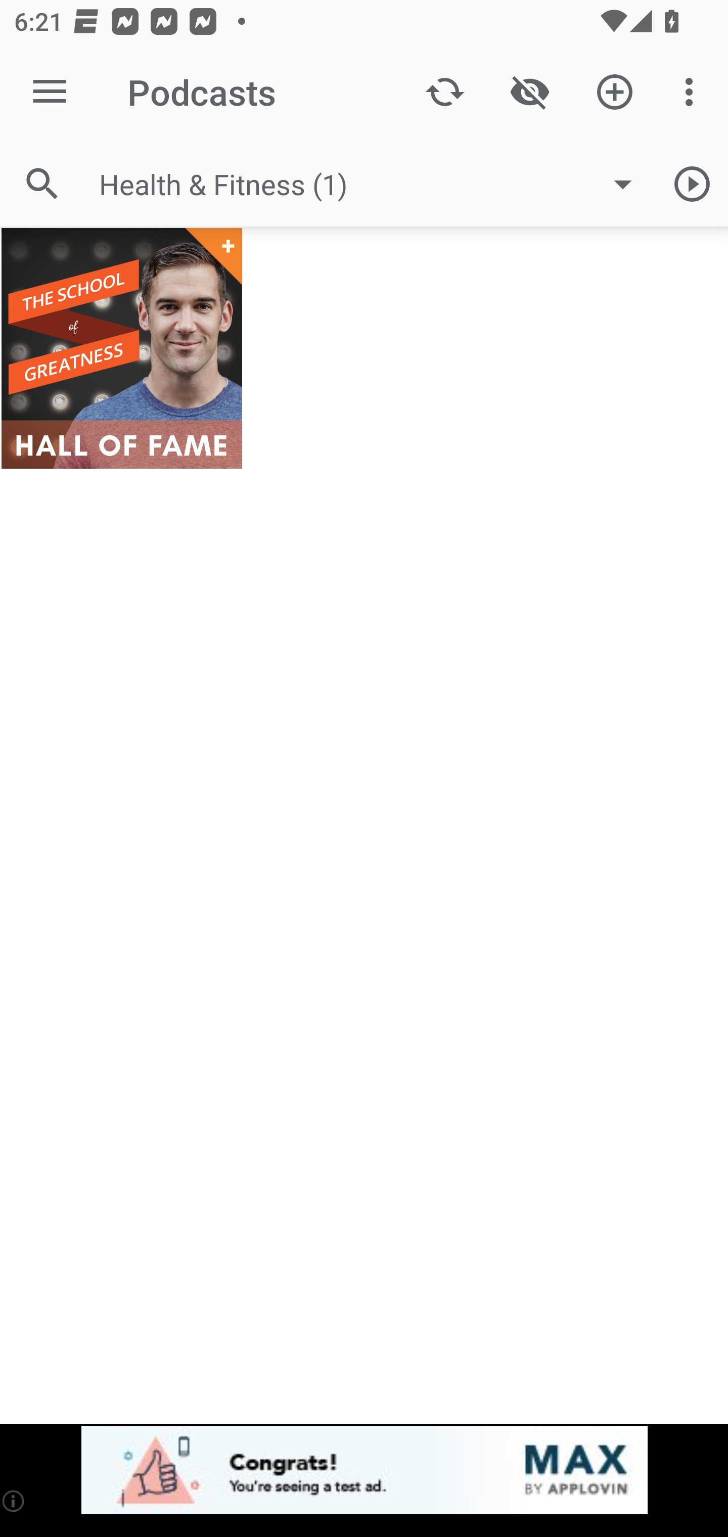 The width and height of the screenshot is (728, 1537). What do you see at coordinates (529, 92) in the screenshot?
I see `Show / Hide played content` at bounding box center [529, 92].